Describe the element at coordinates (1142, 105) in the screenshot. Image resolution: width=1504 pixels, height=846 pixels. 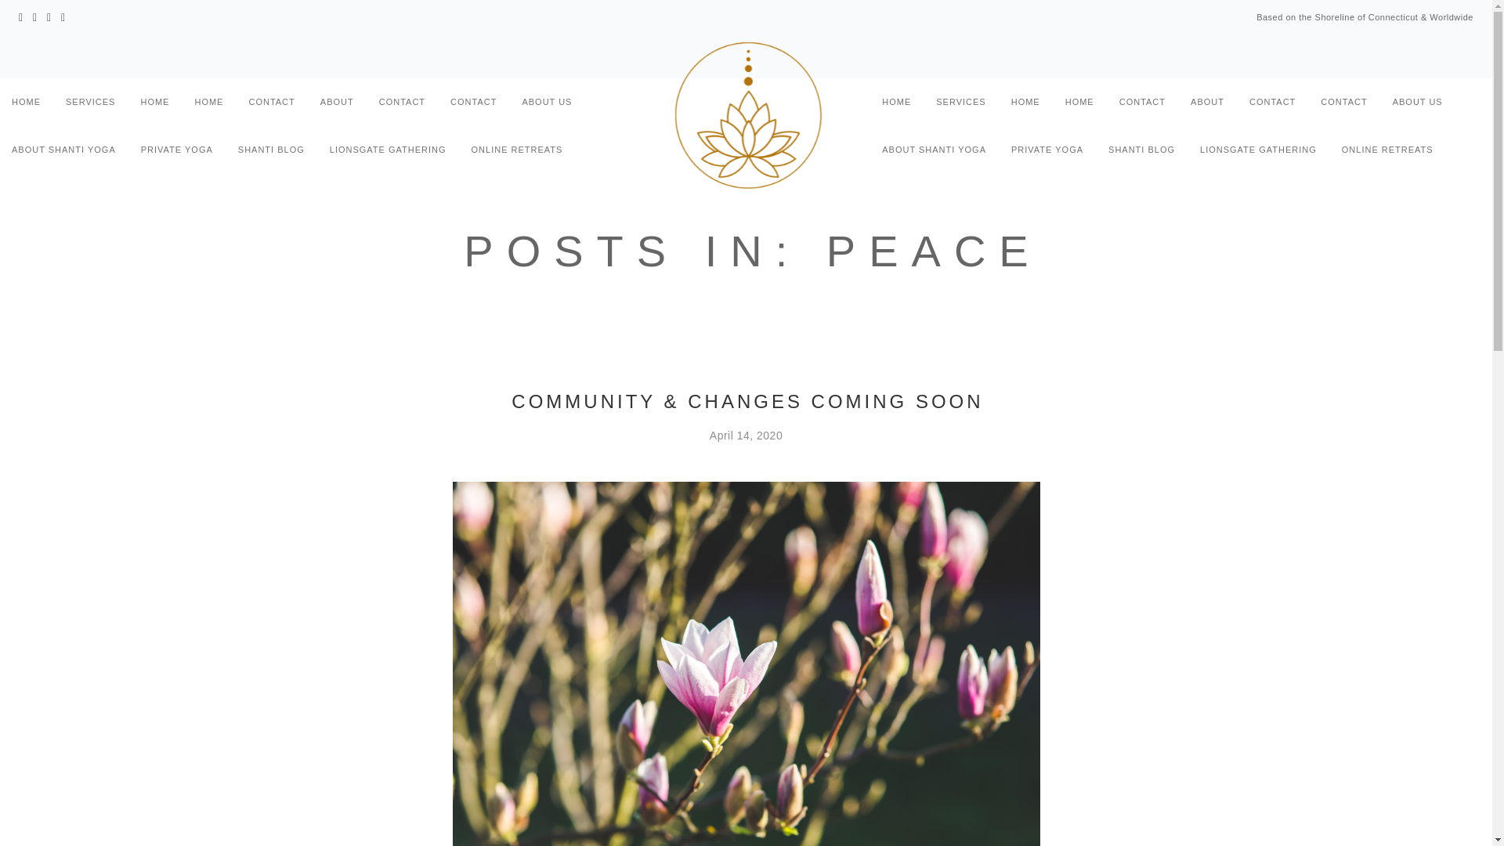
I see `CONTACT` at that location.